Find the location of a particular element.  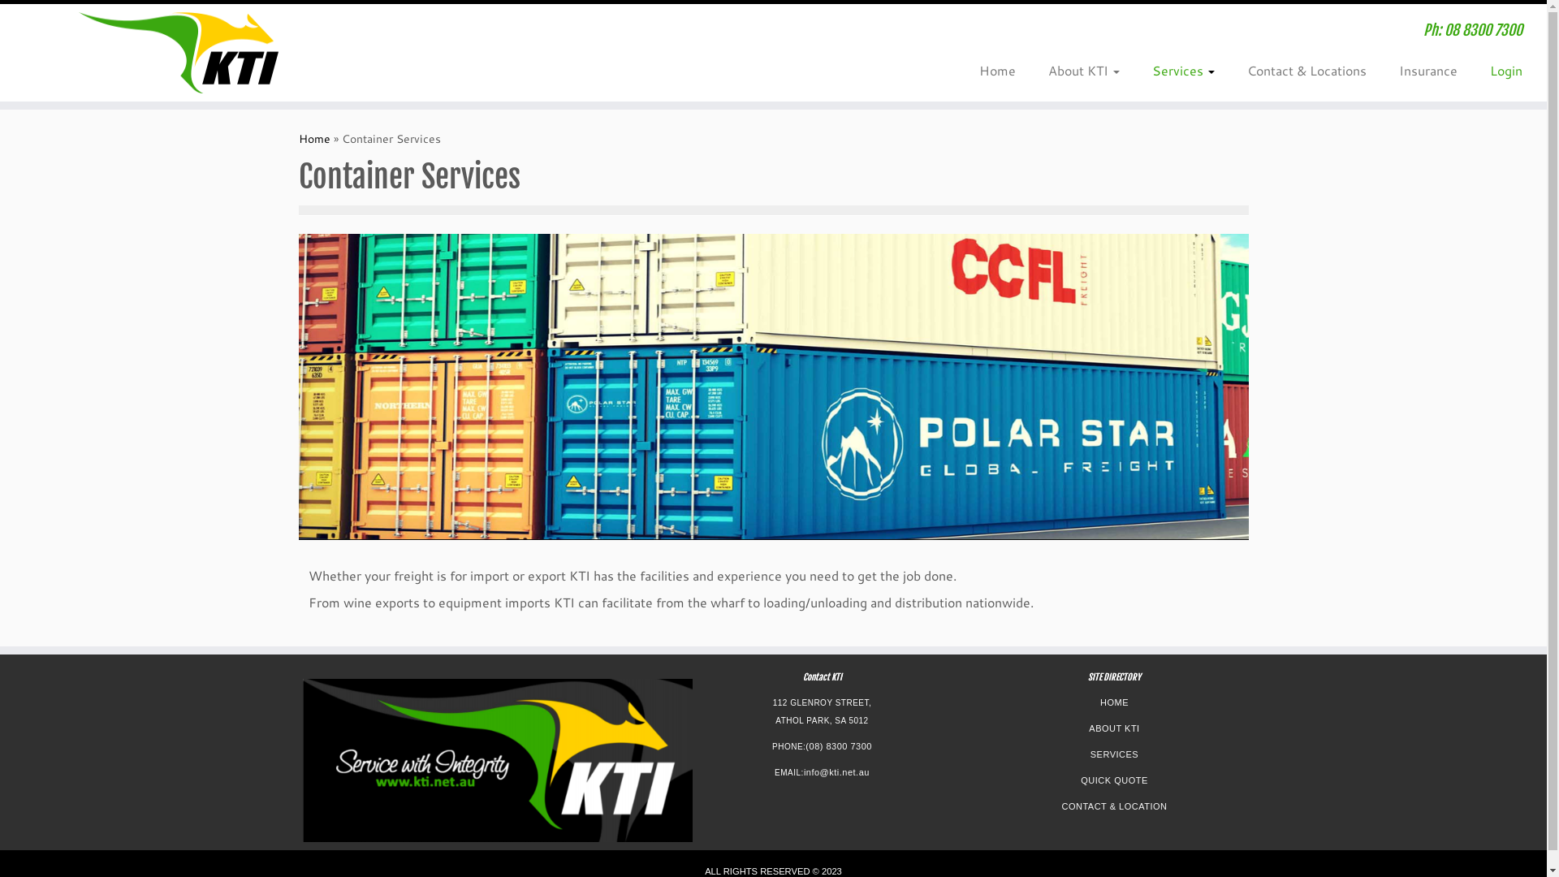

QUICK QUOTE is located at coordinates (1114, 780).